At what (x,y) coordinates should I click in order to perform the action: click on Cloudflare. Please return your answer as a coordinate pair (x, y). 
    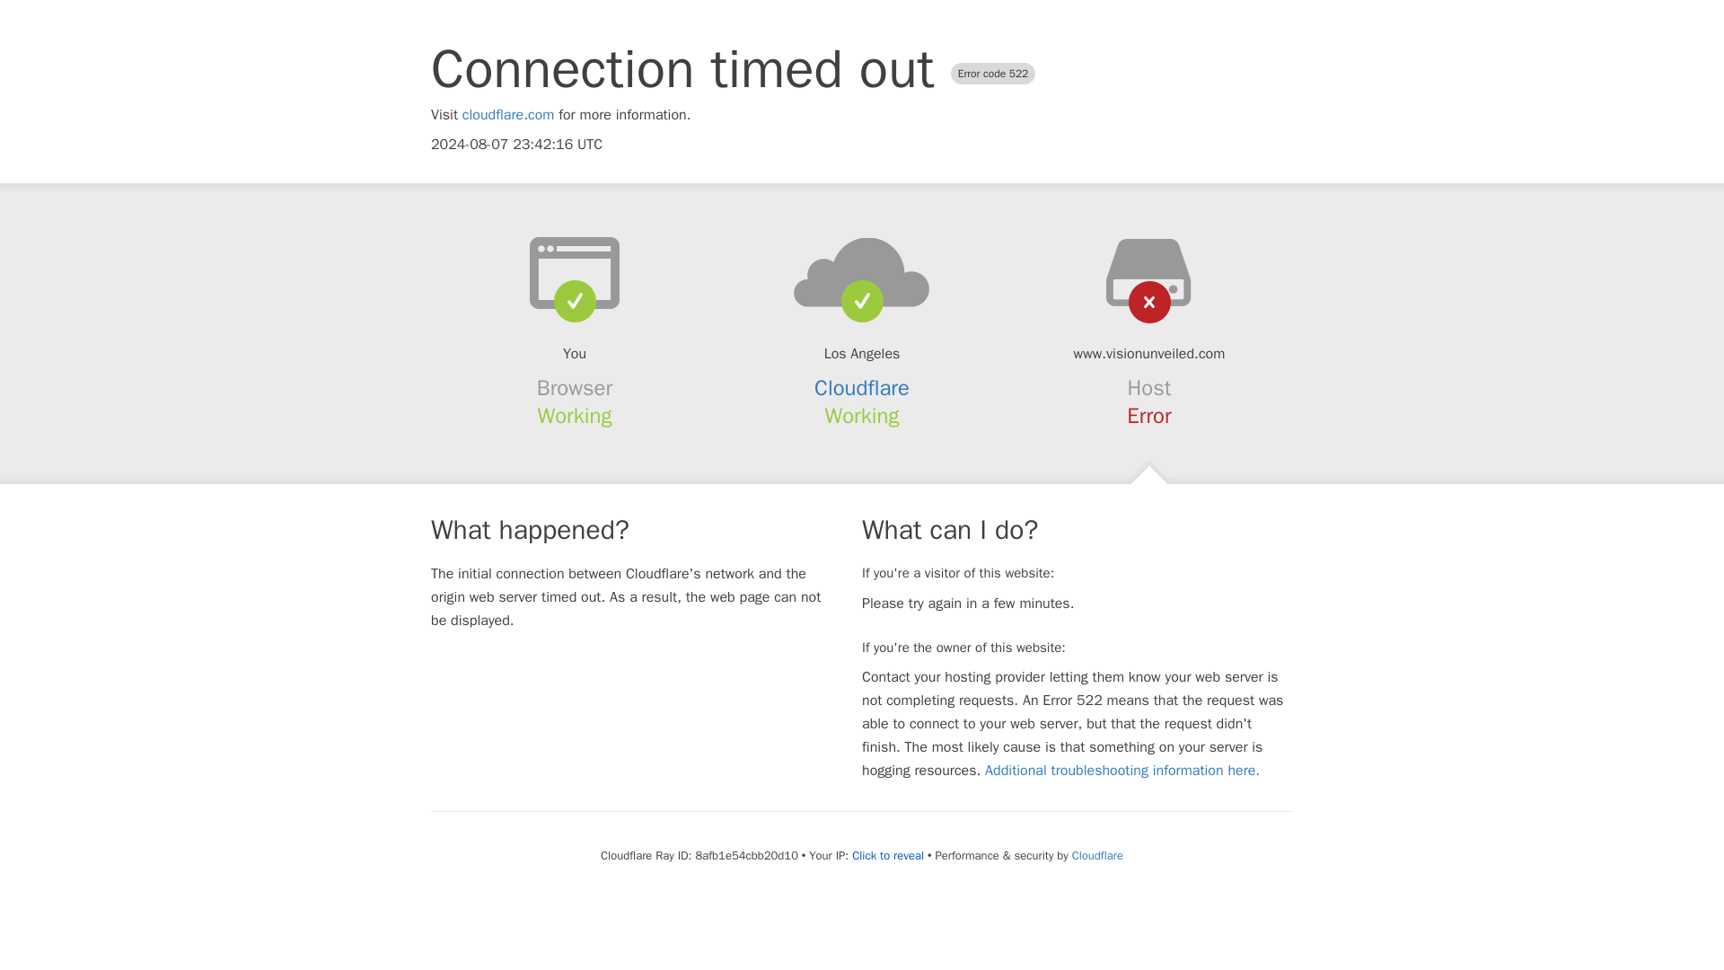
    Looking at the image, I should click on (862, 388).